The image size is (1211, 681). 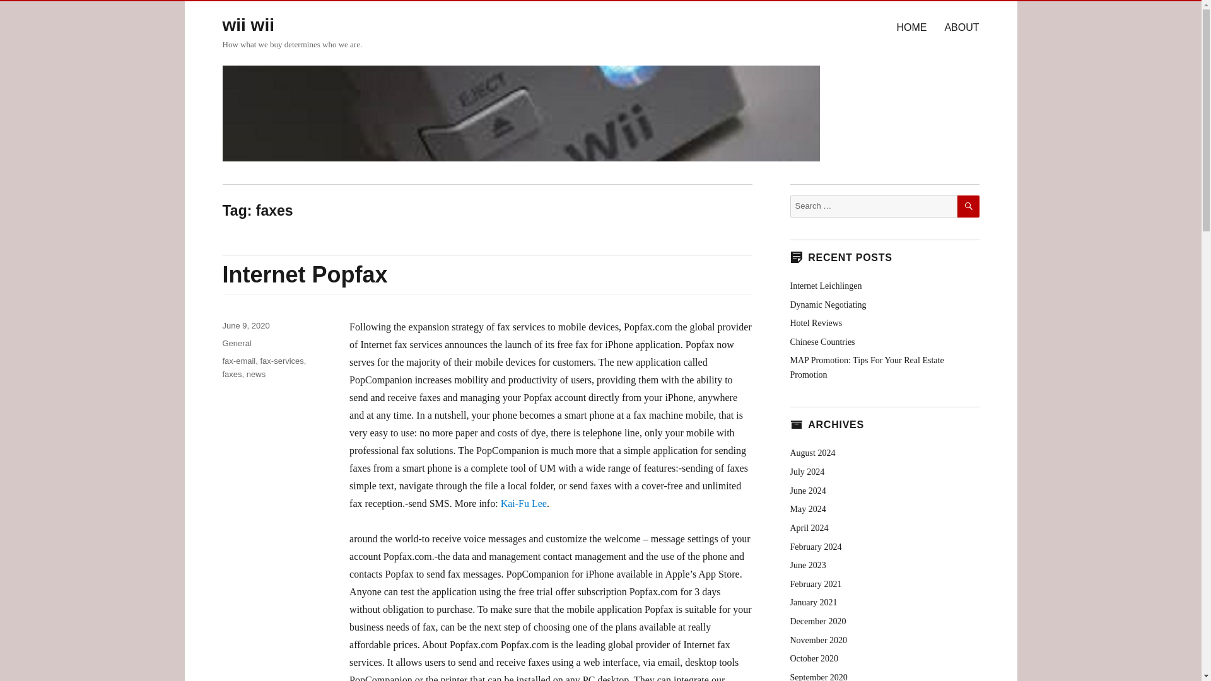 I want to click on Kai-Fu Lee, so click(x=524, y=503).